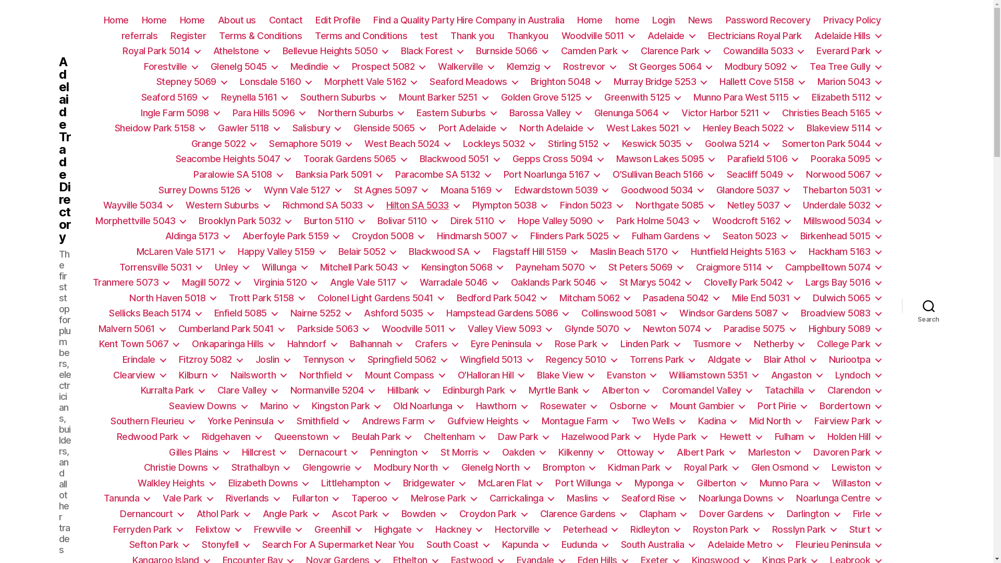 The width and height of the screenshot is (1001, 563). What do you see at coordinates (713, 375) in the screenshot?
I see `Williamstown 5351` at bounding box center [713, 375].